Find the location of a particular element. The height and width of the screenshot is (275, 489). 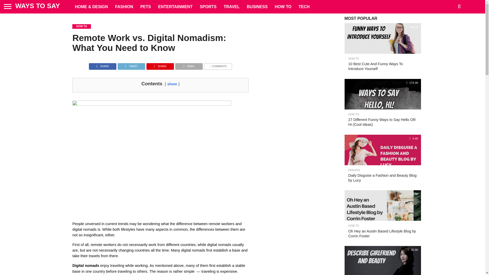

Pin This Post is located at coordinates (160, 65).